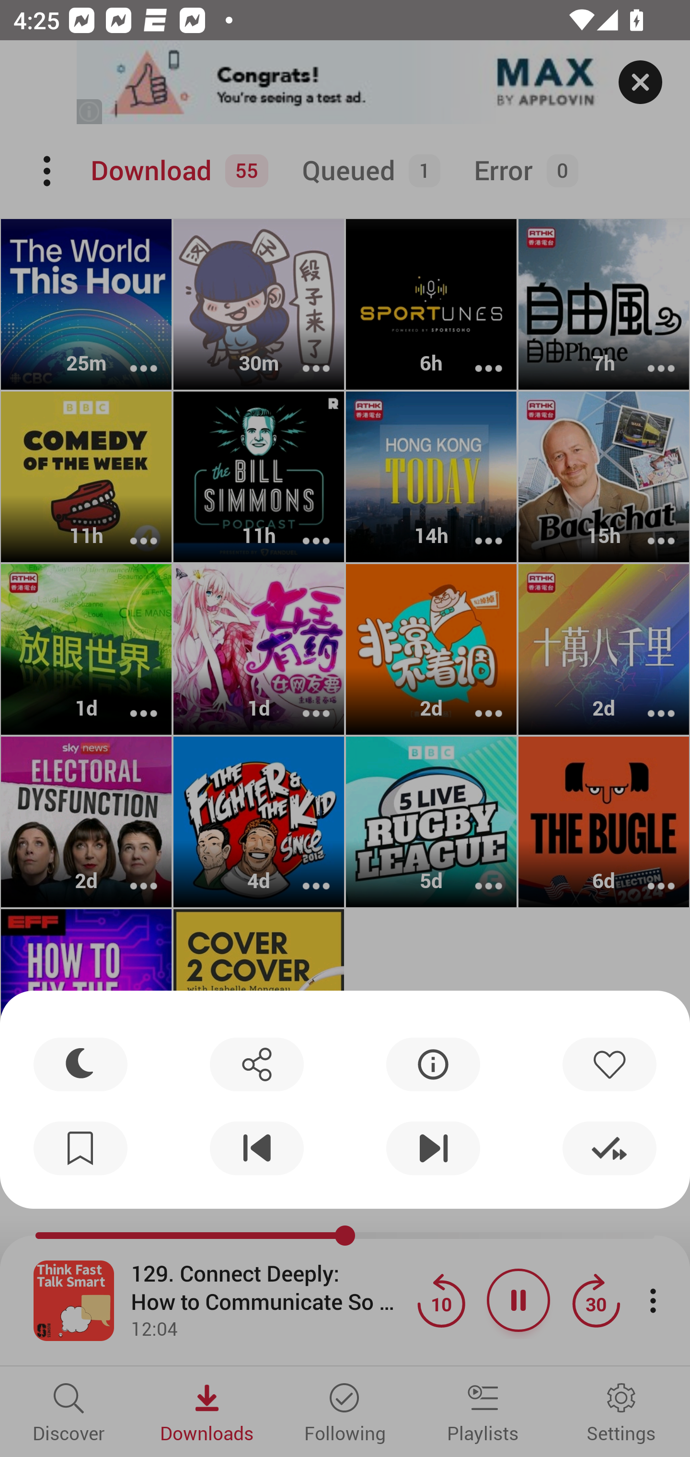 The image size is (690, 1457). What do you see at coordinates (80, 1148) in the screenshot?
I see `New bookmark …` at bounding box center [80, 1148].